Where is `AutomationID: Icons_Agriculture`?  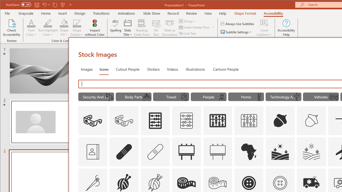
AutomationID: Icons_Agriculture is located at coordinates (280, 151).